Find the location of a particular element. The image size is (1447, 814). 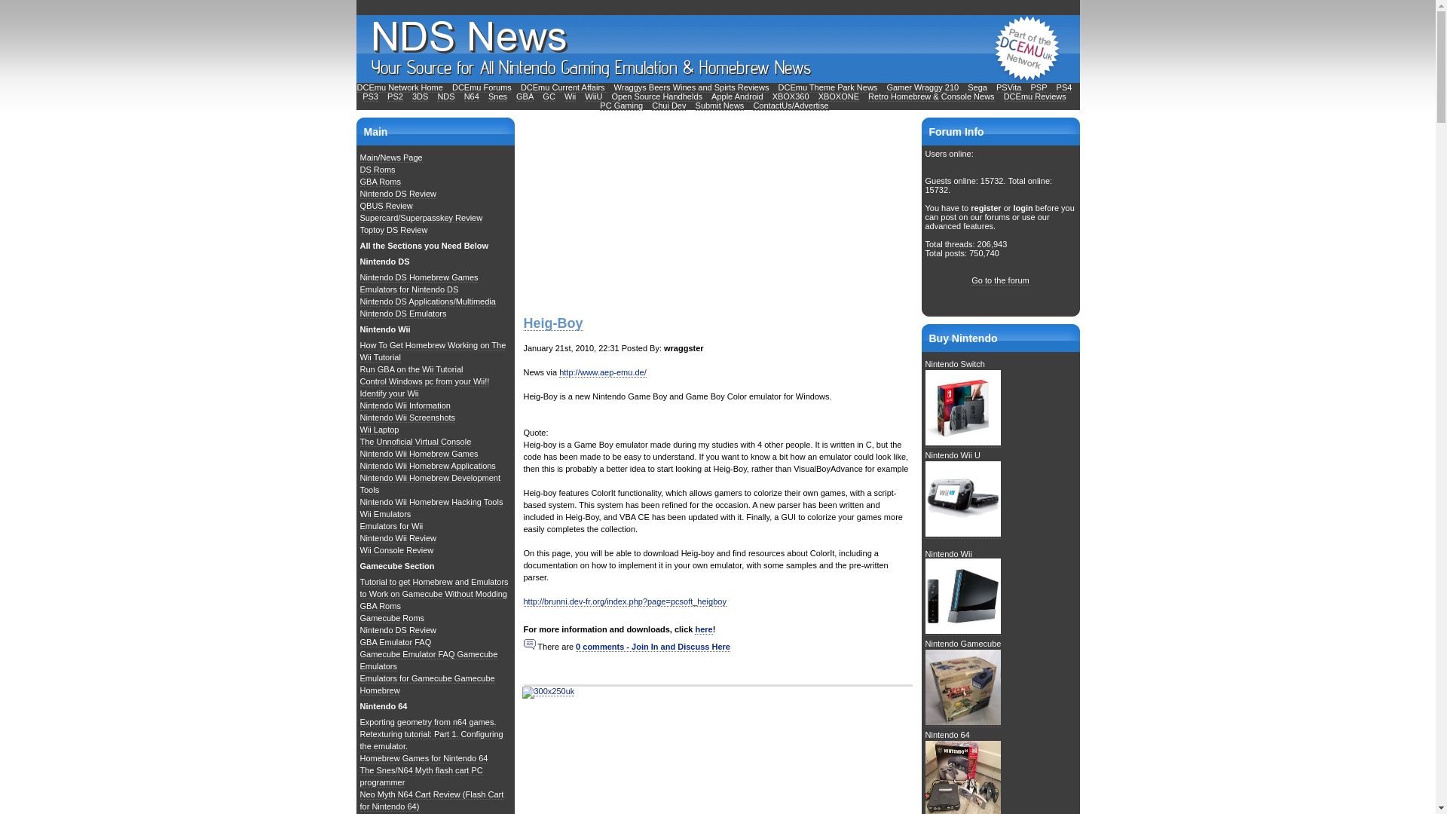

DCEmu Reviews is located at coordinates (1036, 96).